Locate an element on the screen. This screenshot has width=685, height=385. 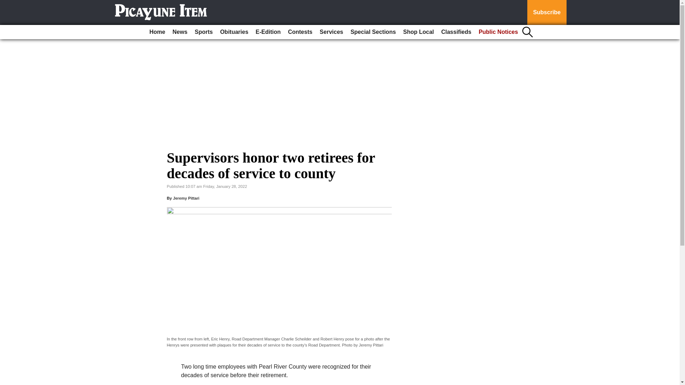
Subscribe is located at coordinates (547, 12).